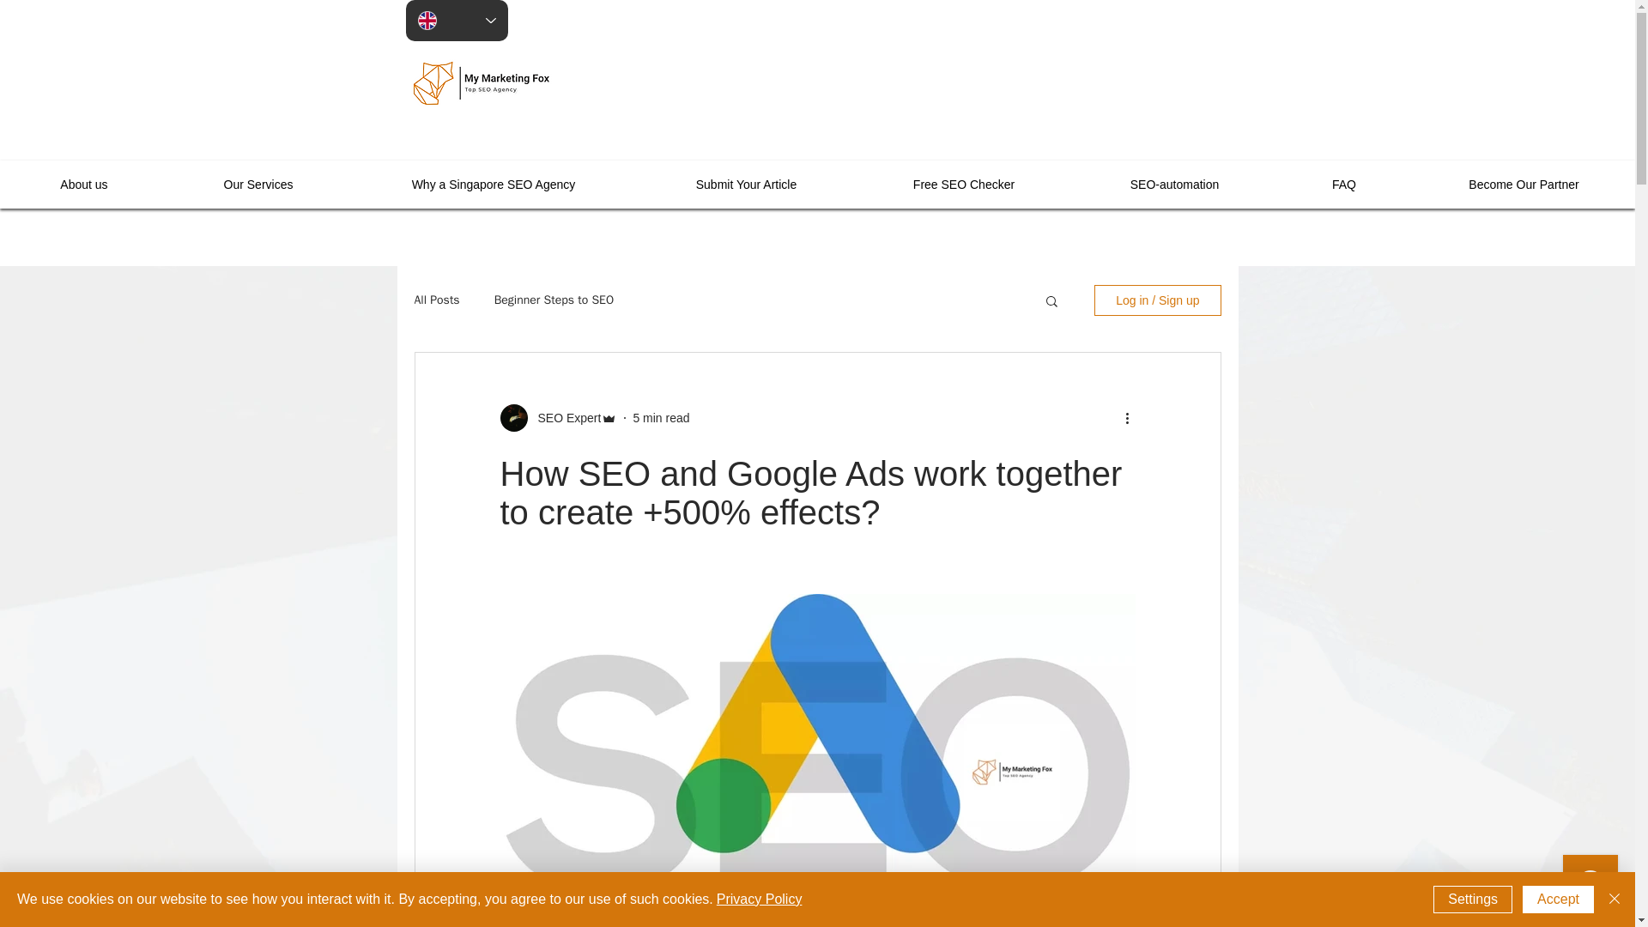  I want to click on All Posts, so click(436, 300).